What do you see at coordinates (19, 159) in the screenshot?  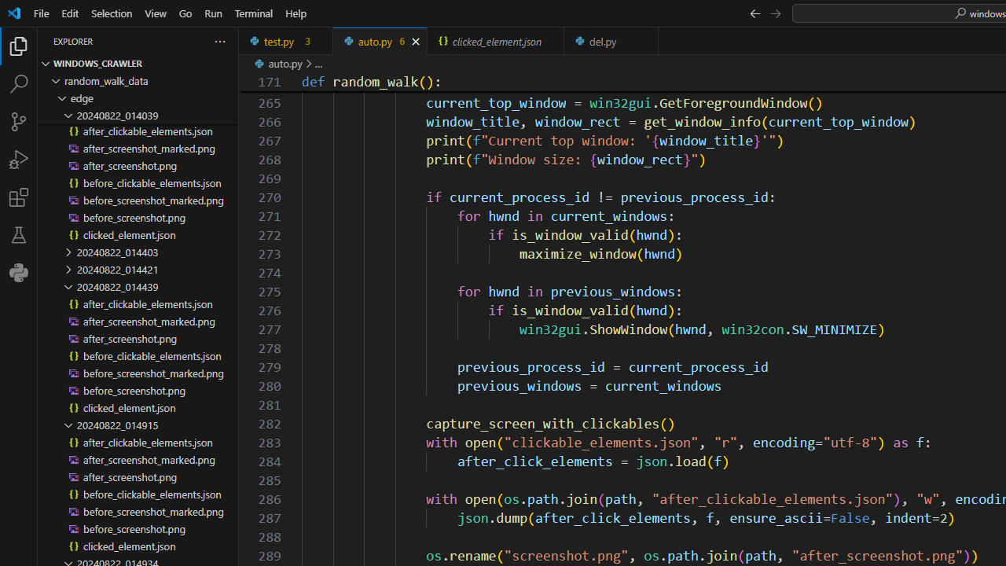 I see `Run and Debug (Ctrl+Shift+D)` at bounding box center [19, 159].